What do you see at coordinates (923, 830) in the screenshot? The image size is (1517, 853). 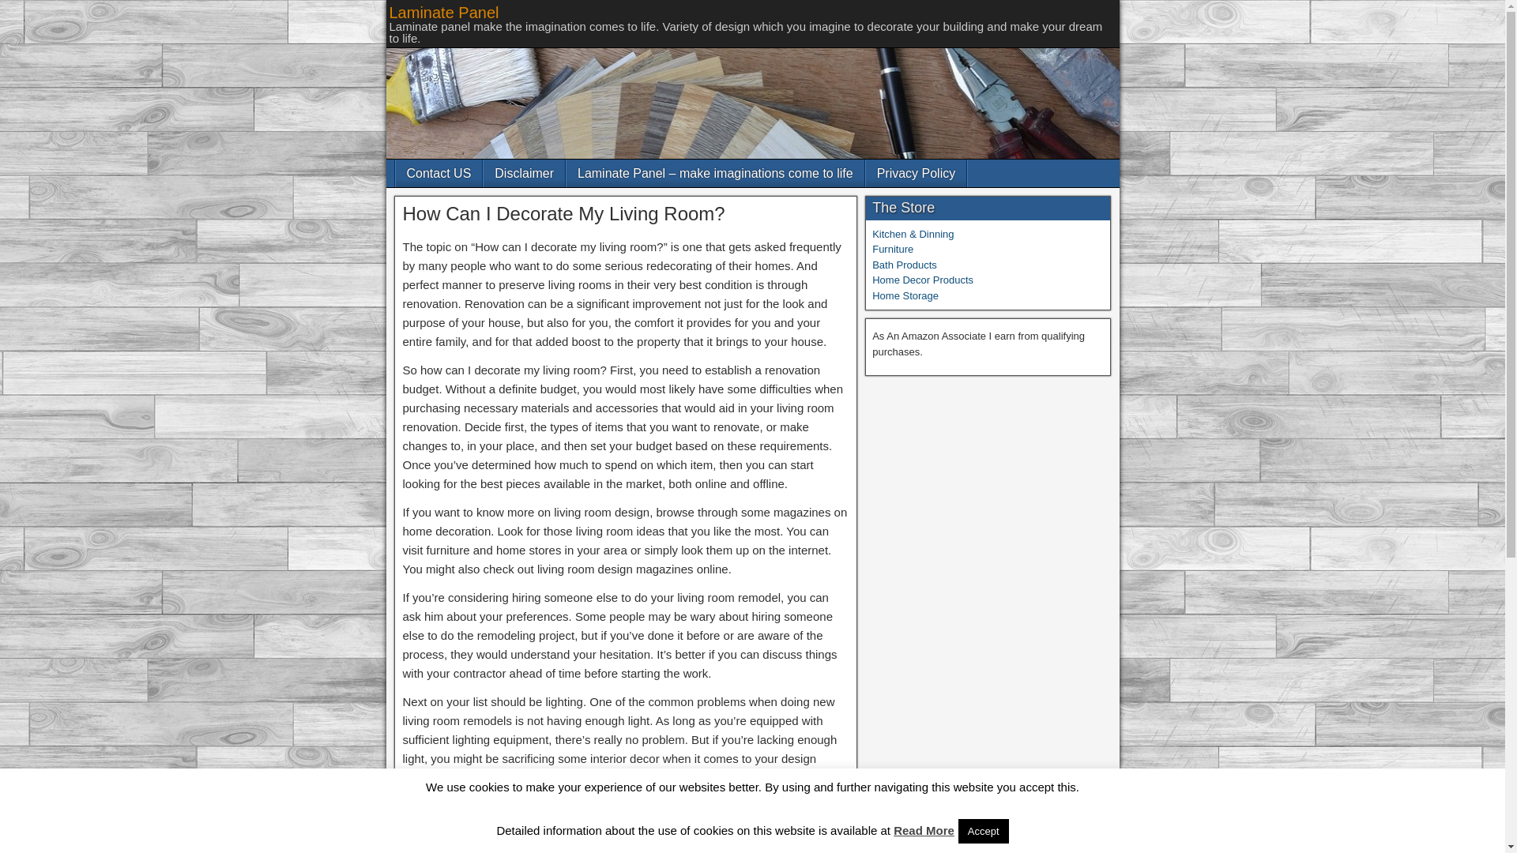 I see `Read More` at bounding box center [923, 830].